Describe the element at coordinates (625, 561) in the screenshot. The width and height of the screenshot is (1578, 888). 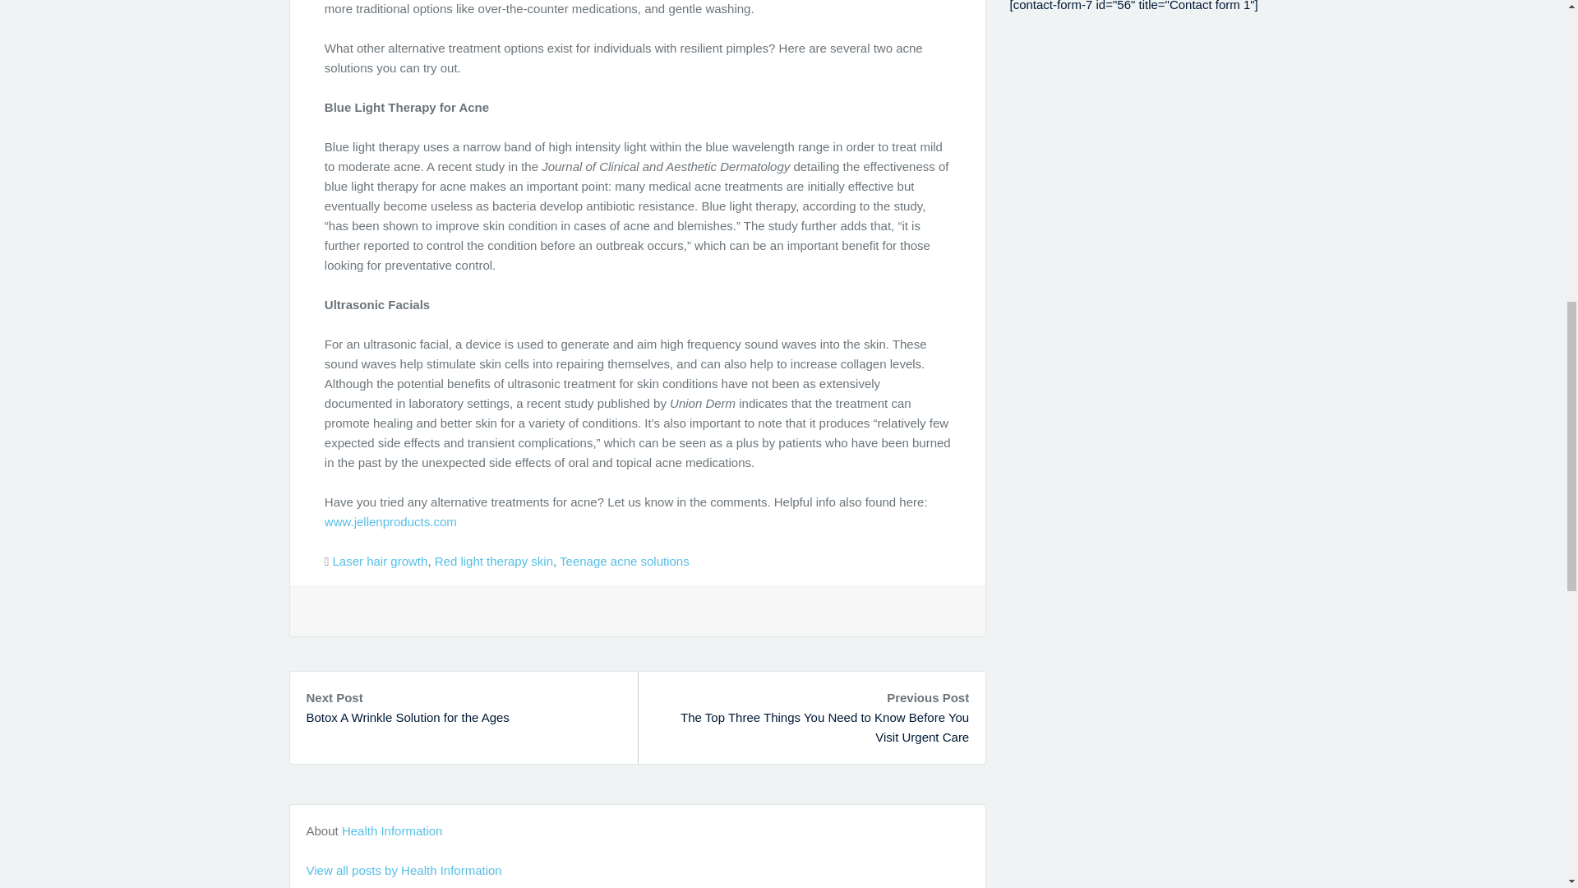
I see `Teenage acne solutions` at that location.